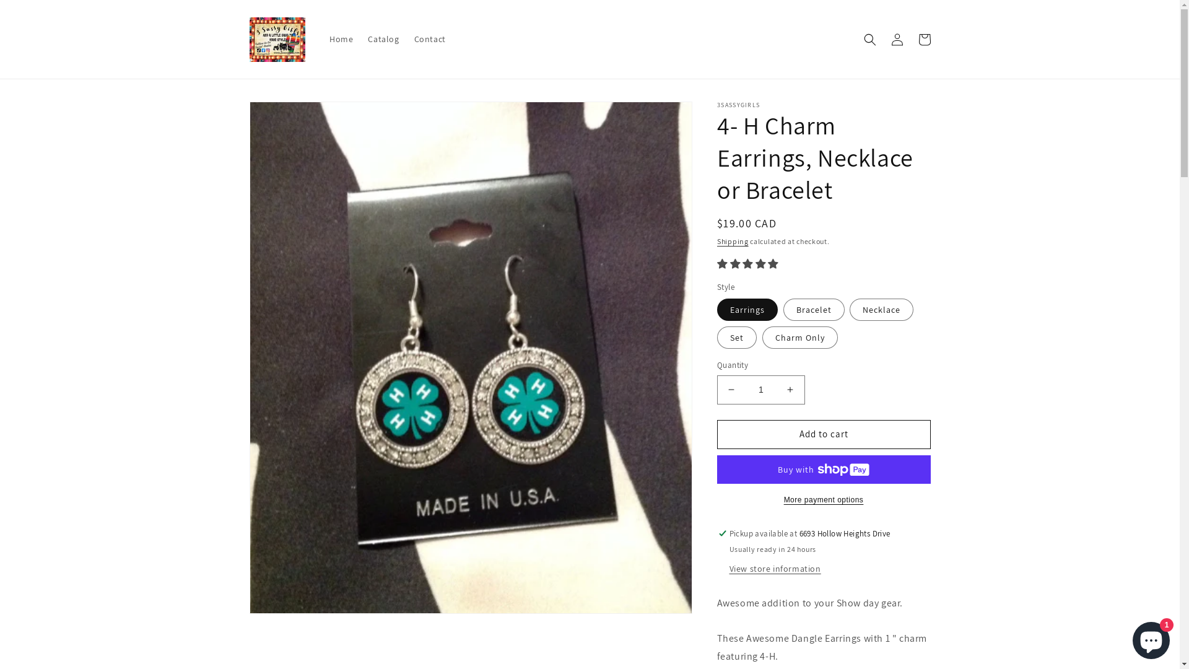  I want to click on Log in, so click(897, 40).